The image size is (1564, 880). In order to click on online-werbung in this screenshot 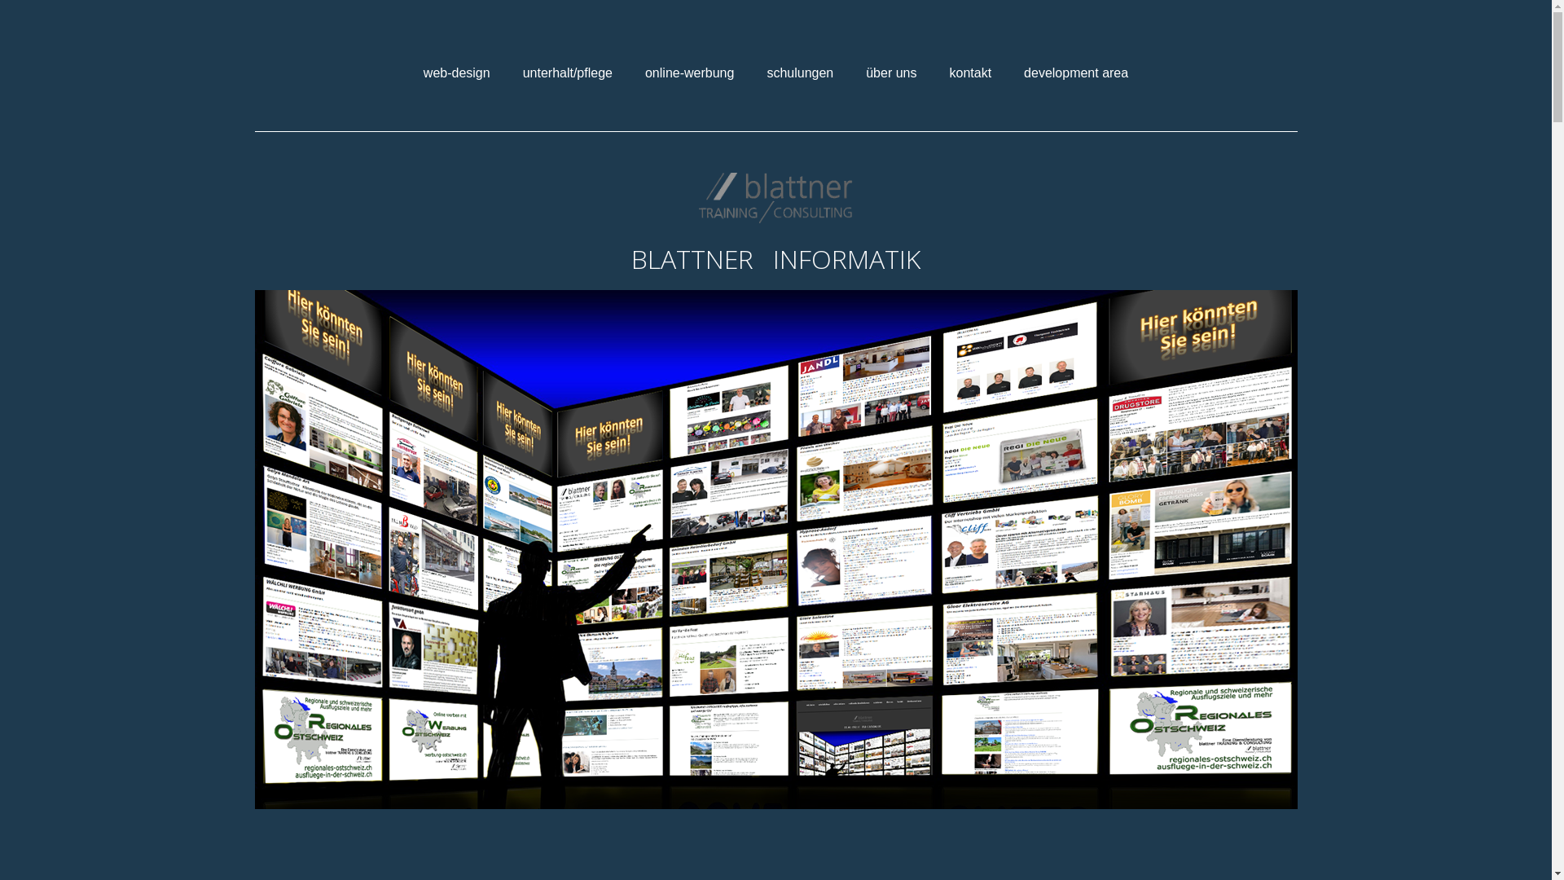, I will do `click(689, 73)`.